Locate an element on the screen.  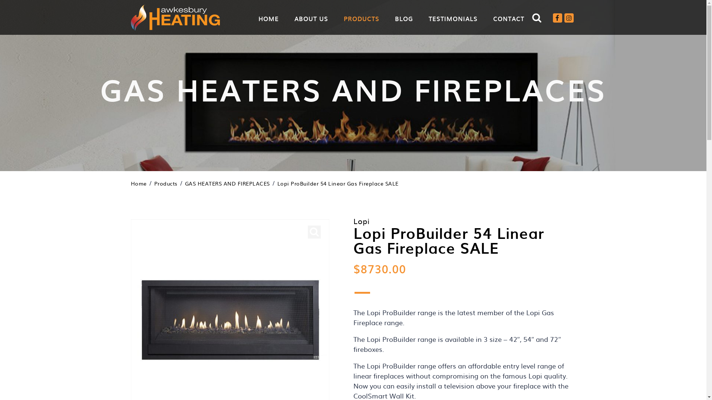
Products is located at coordinates (166, 183).